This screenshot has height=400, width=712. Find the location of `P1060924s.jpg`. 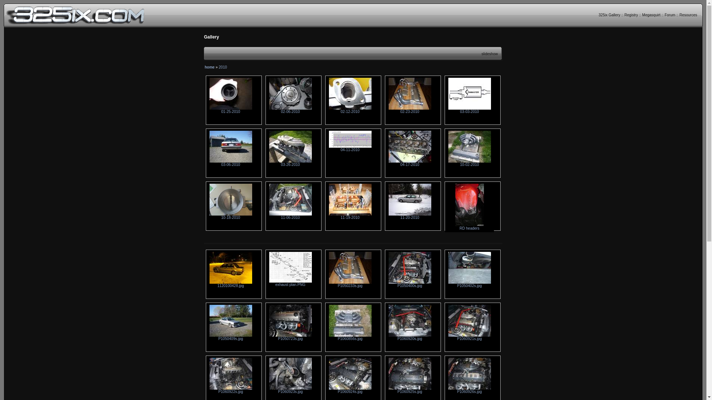

P1060924s.jpg is located at coordinates (350, 390).